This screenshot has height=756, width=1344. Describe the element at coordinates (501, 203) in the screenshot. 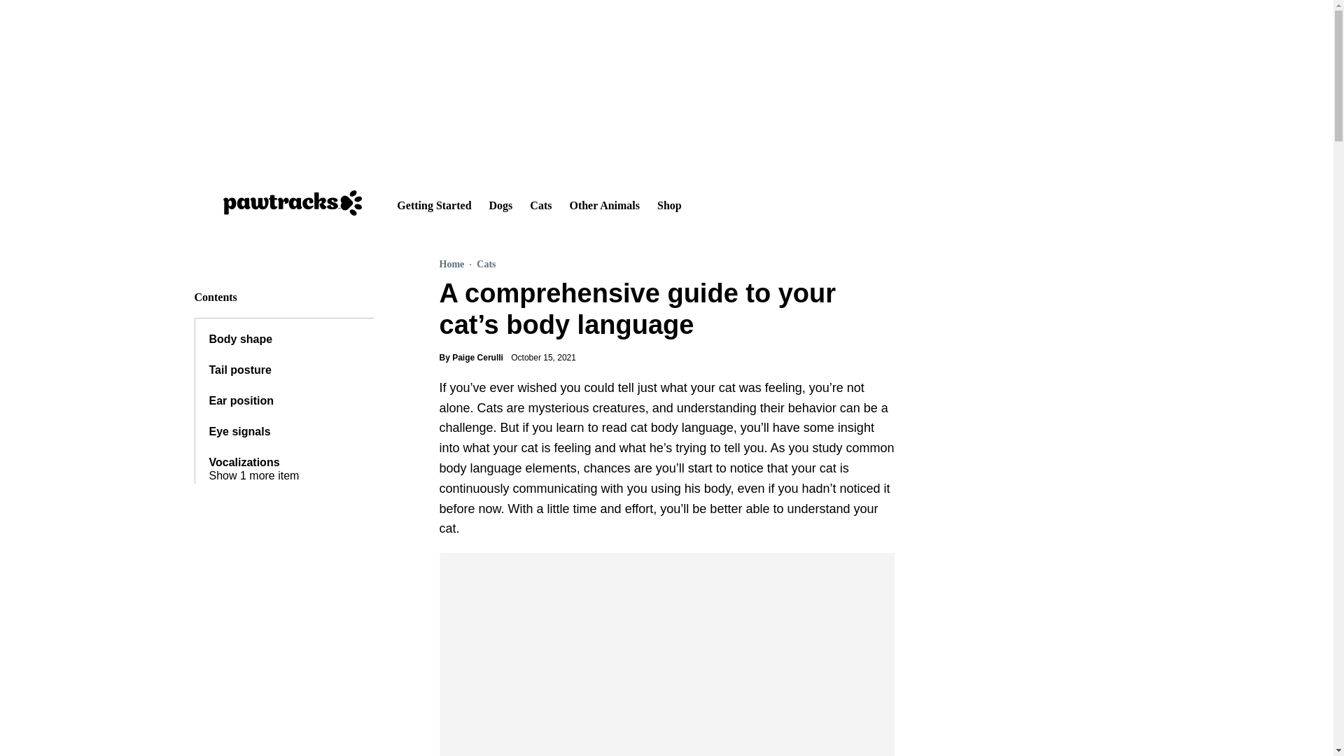

I see `Dogs` at that location.